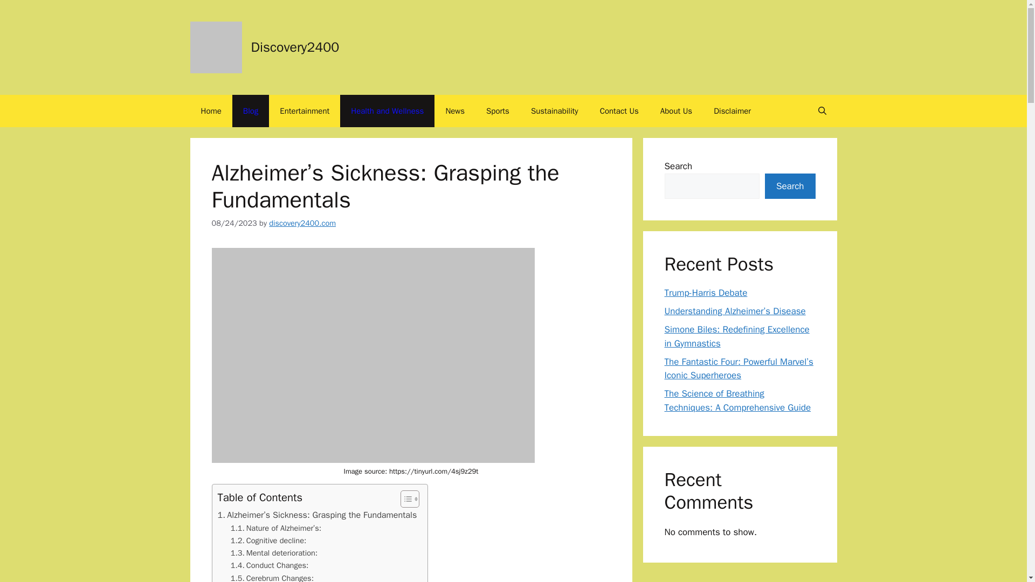 The width and height of the screenshot is (1035, 582). Describe the element at coordinates (732, 111) in the screenshot. I see `Disclaimer` at that location.